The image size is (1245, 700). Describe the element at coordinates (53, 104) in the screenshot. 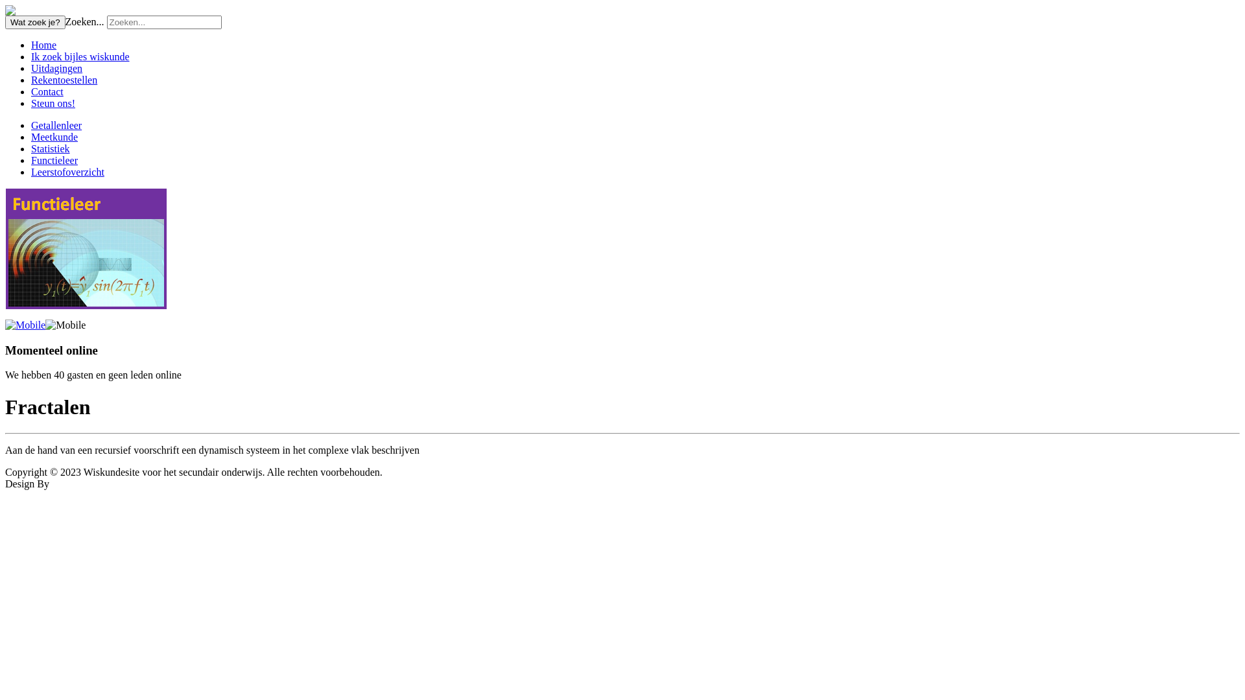

I see `Steun ons!` at that location.